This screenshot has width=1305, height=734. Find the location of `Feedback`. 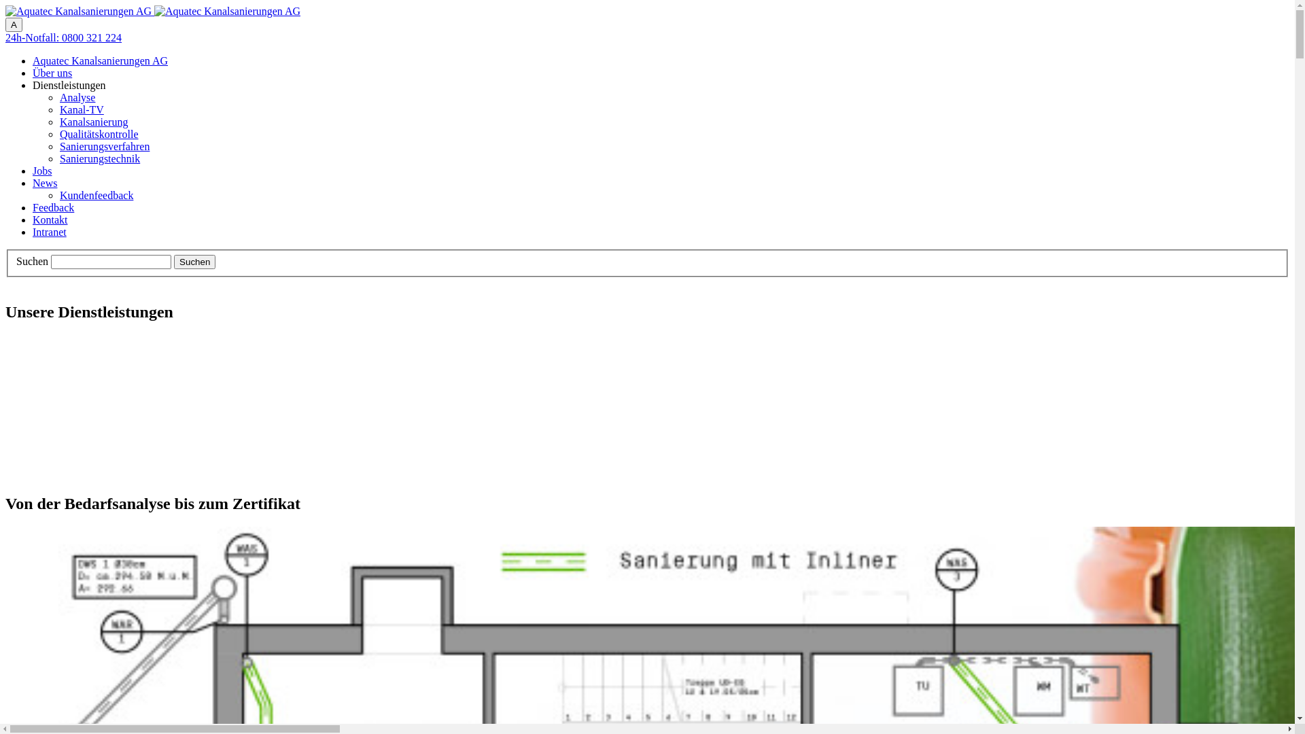

Feedback is located at coordinates (53, 208).